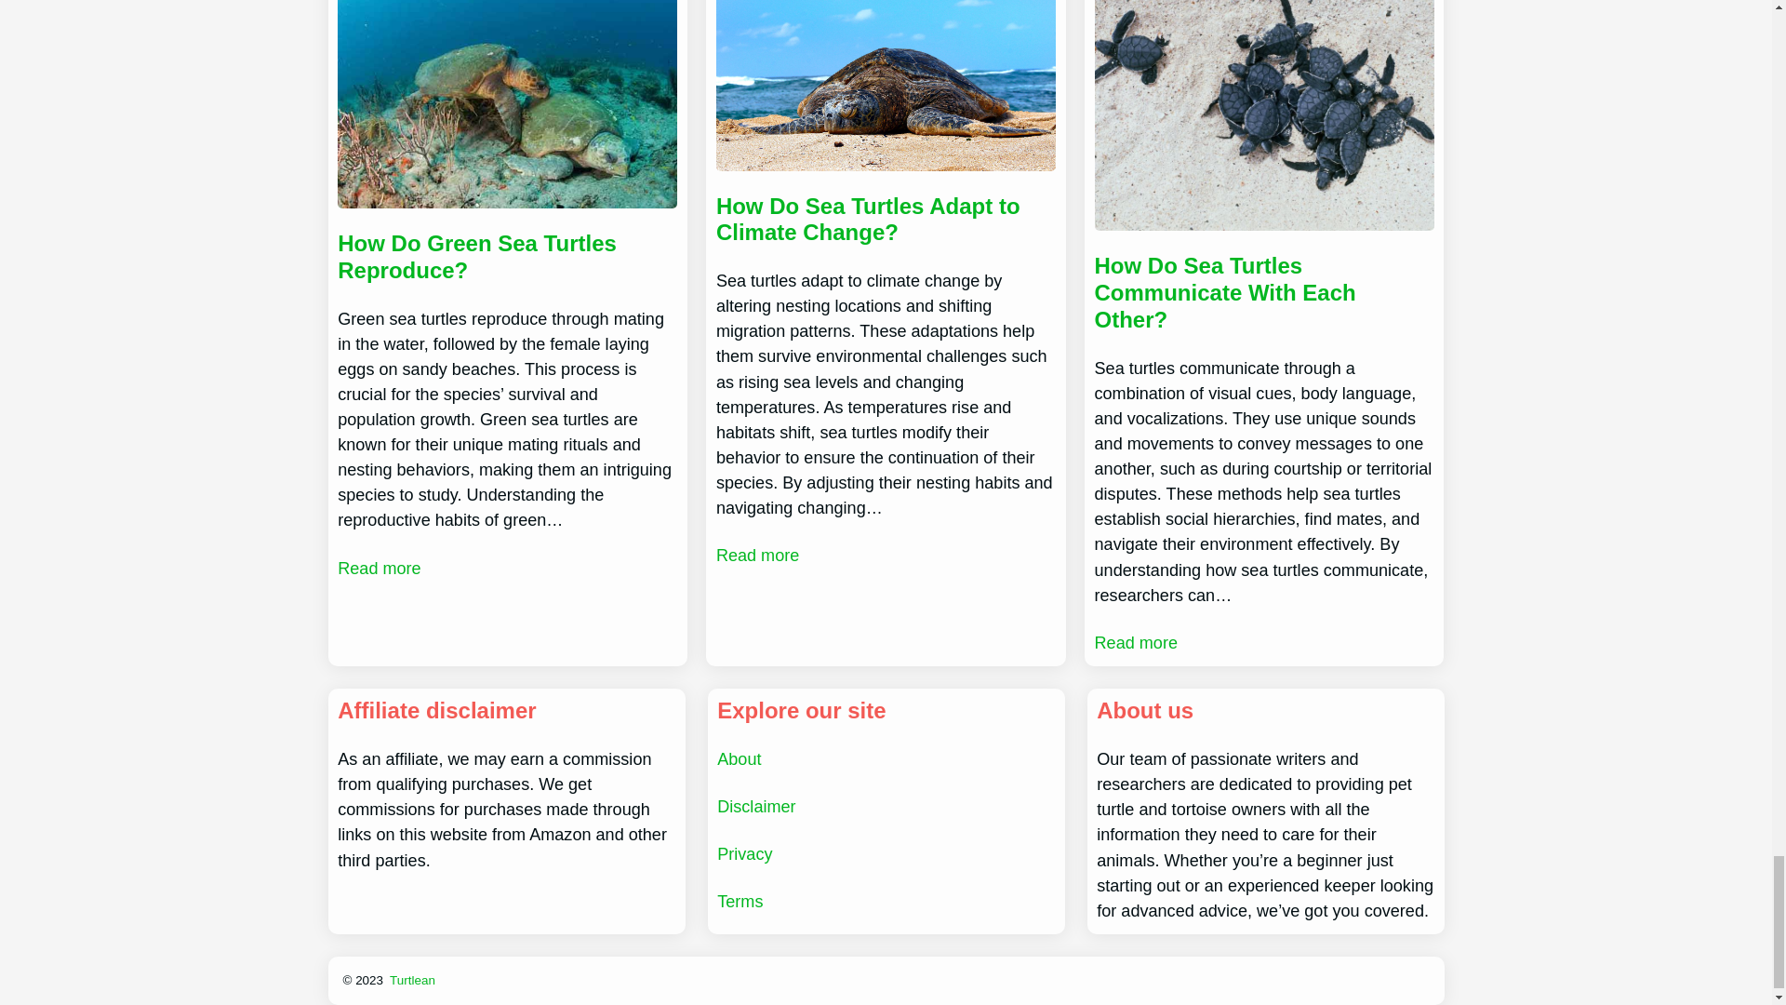 This screenshot has height=1005, width=1786. I want to click on How Do Green Sea Turtles Reproduce?, so click(506, 257).